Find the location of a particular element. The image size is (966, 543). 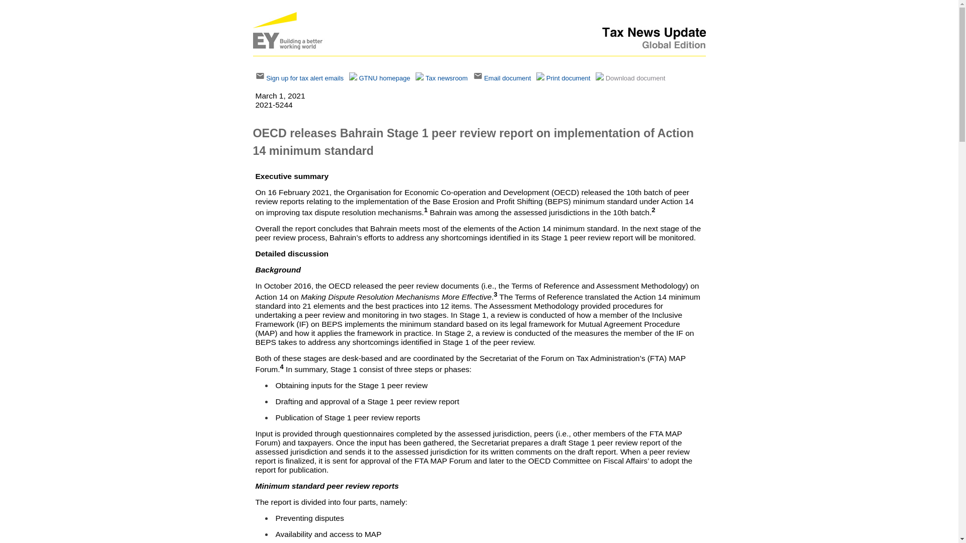

GTNU homepage is located at coordinates (385, 78).